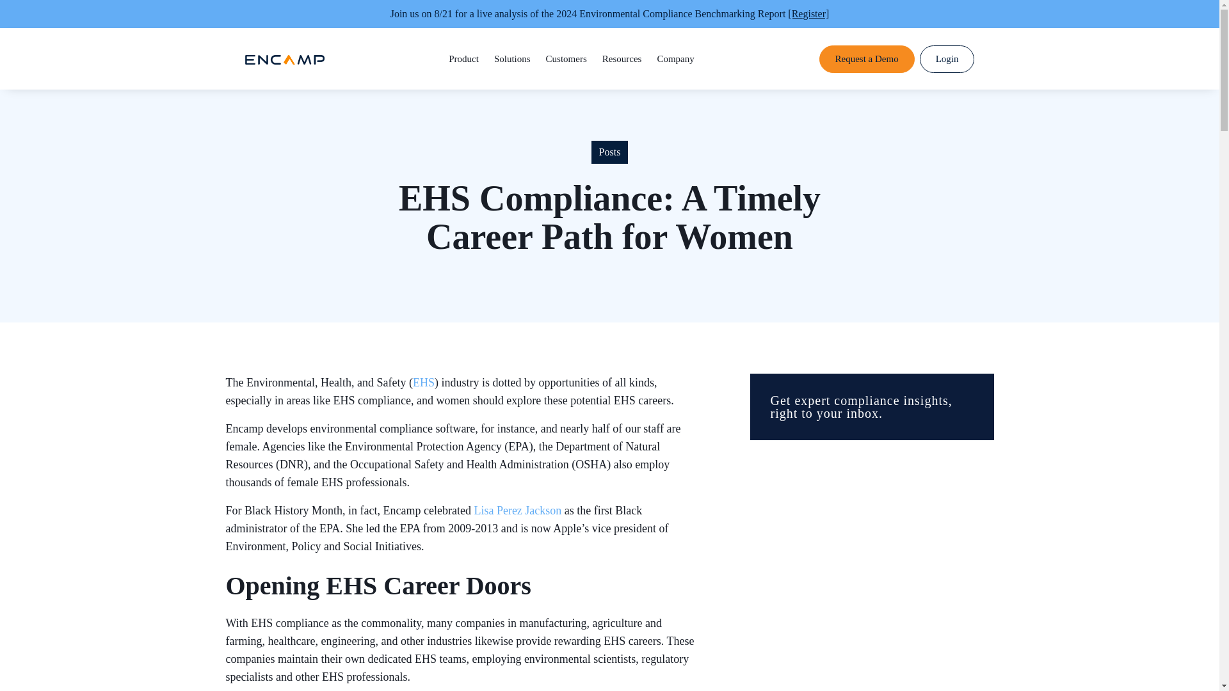 The height and width of the screenshot is (691, 1229). Describe the element at coordinates (512, 59) in the screenshot. I see `Solutions` at that location.